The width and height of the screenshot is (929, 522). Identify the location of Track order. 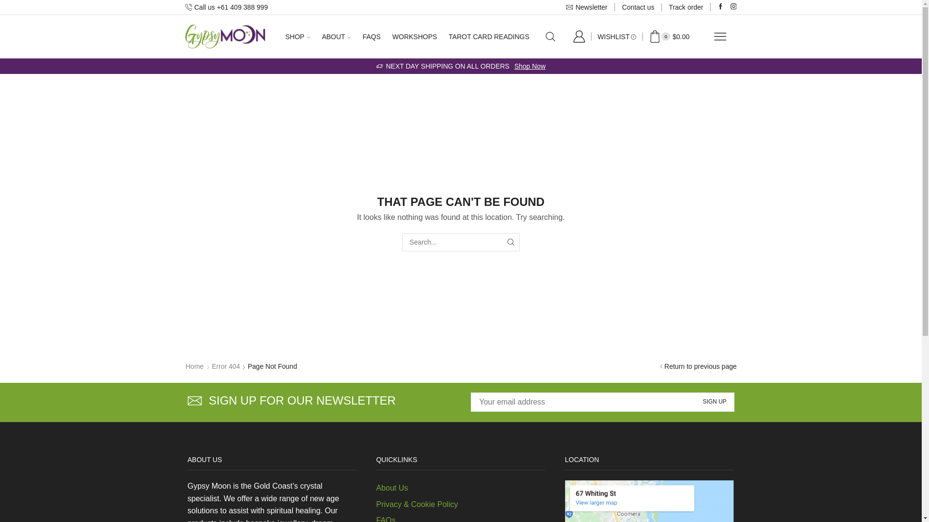
(686, 7).